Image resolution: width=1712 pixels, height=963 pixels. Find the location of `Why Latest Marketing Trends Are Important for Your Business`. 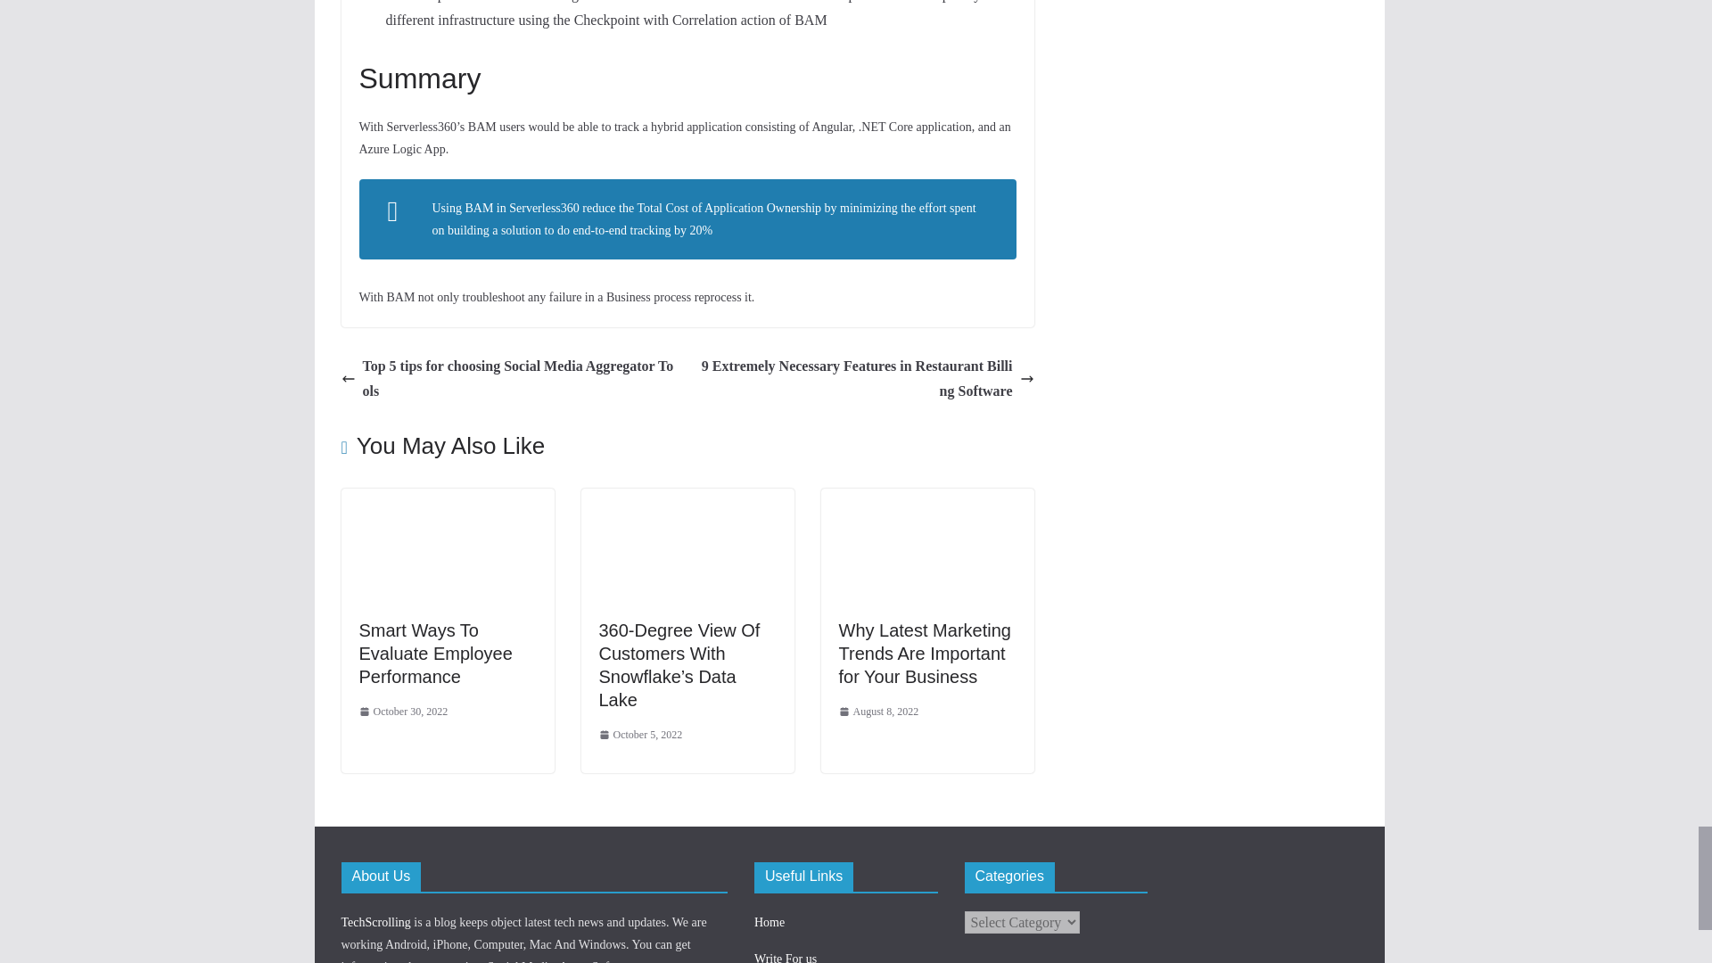

Why Latest Marketing Trends Are Important for Your Business is located at coordinates (924, 653).